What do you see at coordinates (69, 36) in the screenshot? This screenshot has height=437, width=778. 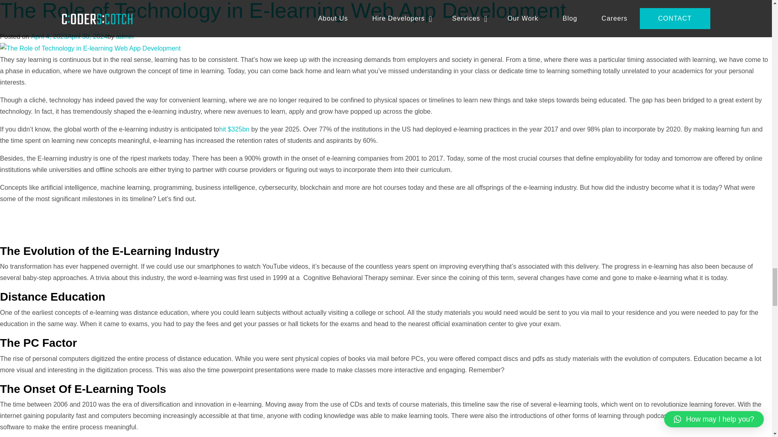 I see `April 4, 2023April 30, 2024` at bounding box center [69, 36].